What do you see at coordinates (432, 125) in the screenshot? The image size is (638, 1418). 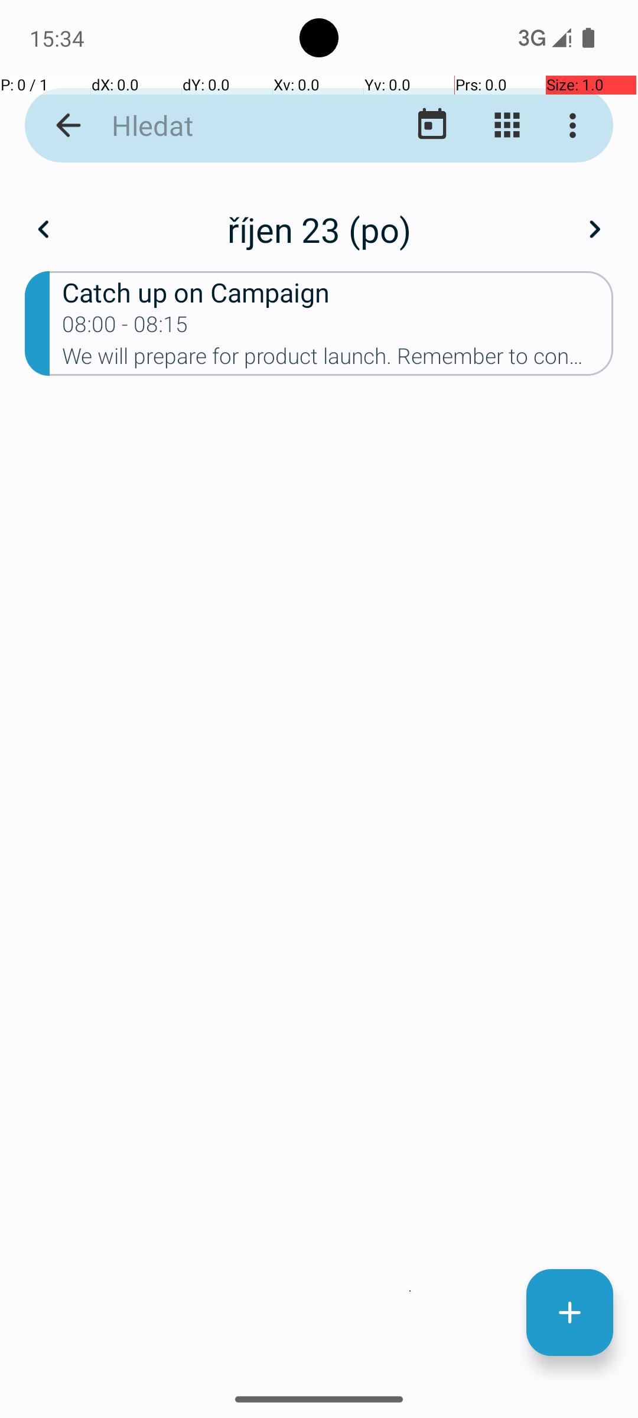 I see `Přejít na dnešní datum` at bounding box center [432, 125].